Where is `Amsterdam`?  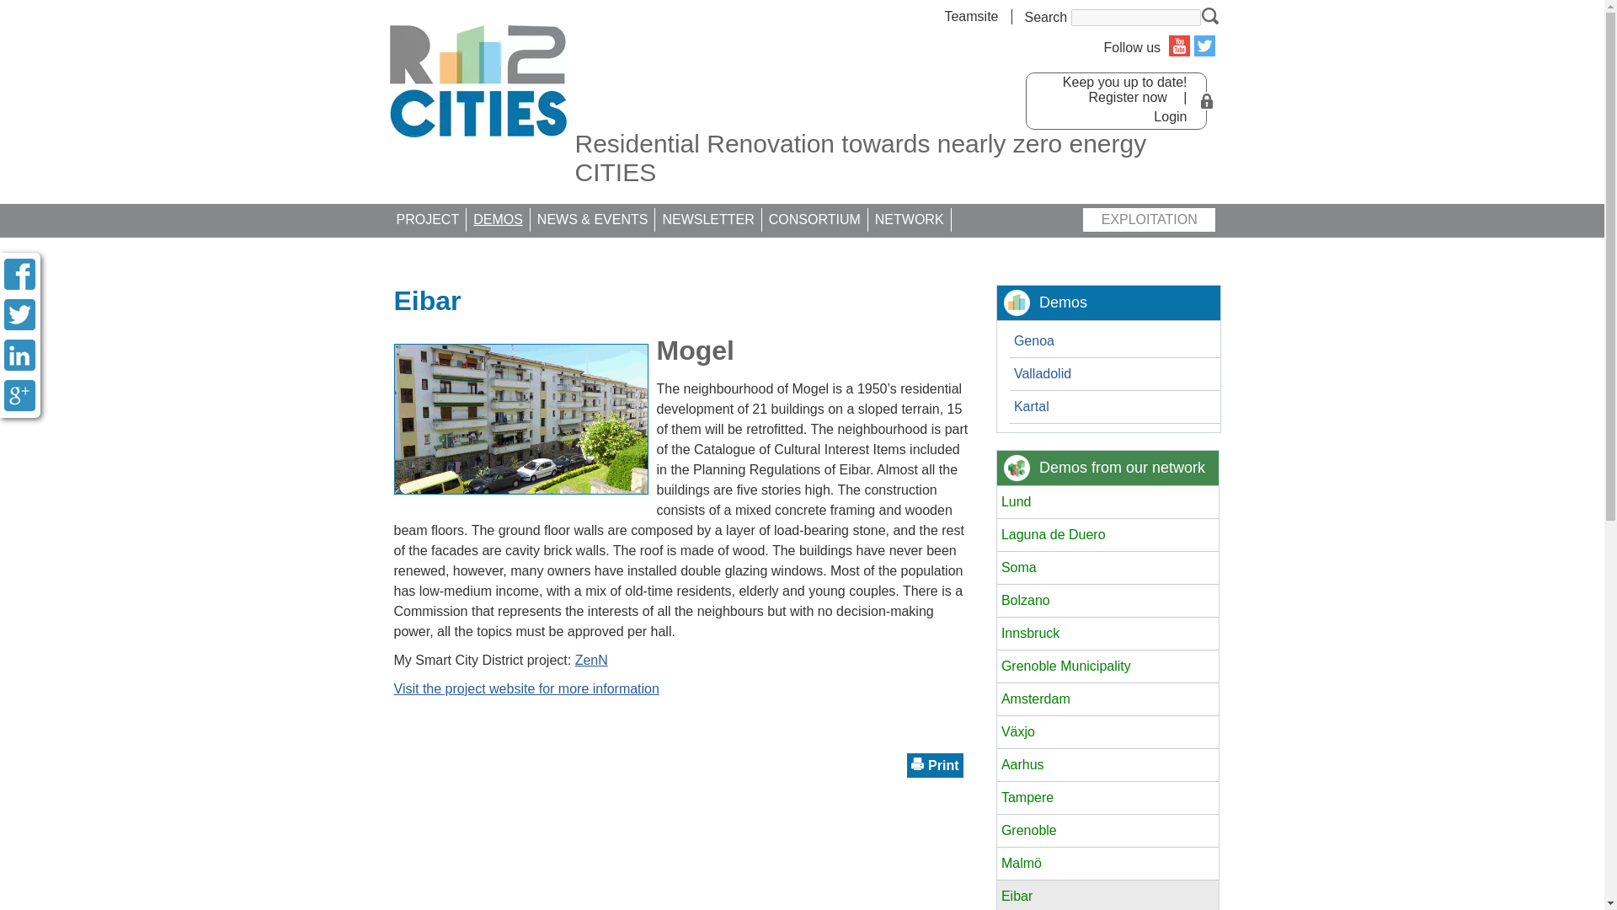
Amsterdam is located at coordinates (1107, 699).